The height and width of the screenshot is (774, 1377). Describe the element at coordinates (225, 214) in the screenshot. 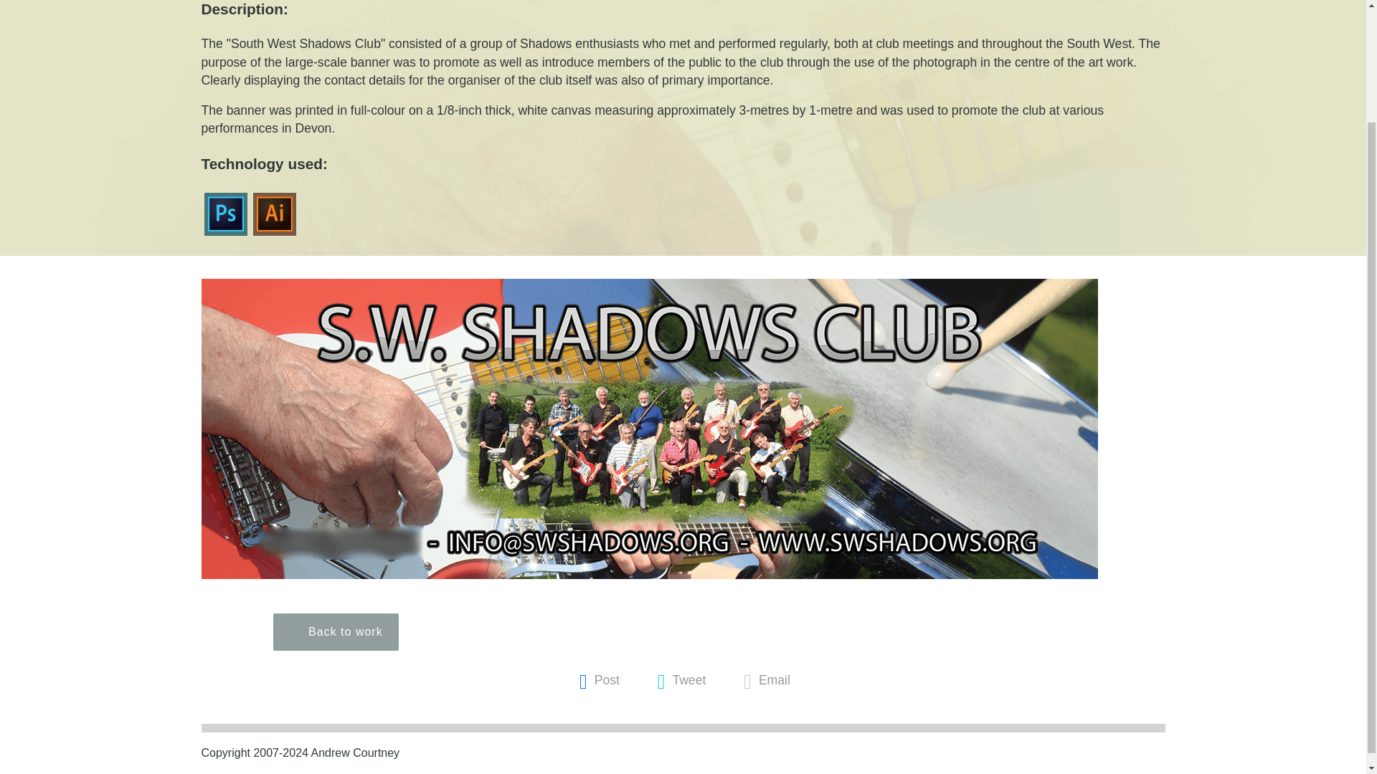

I see `Photoshop` at that location.